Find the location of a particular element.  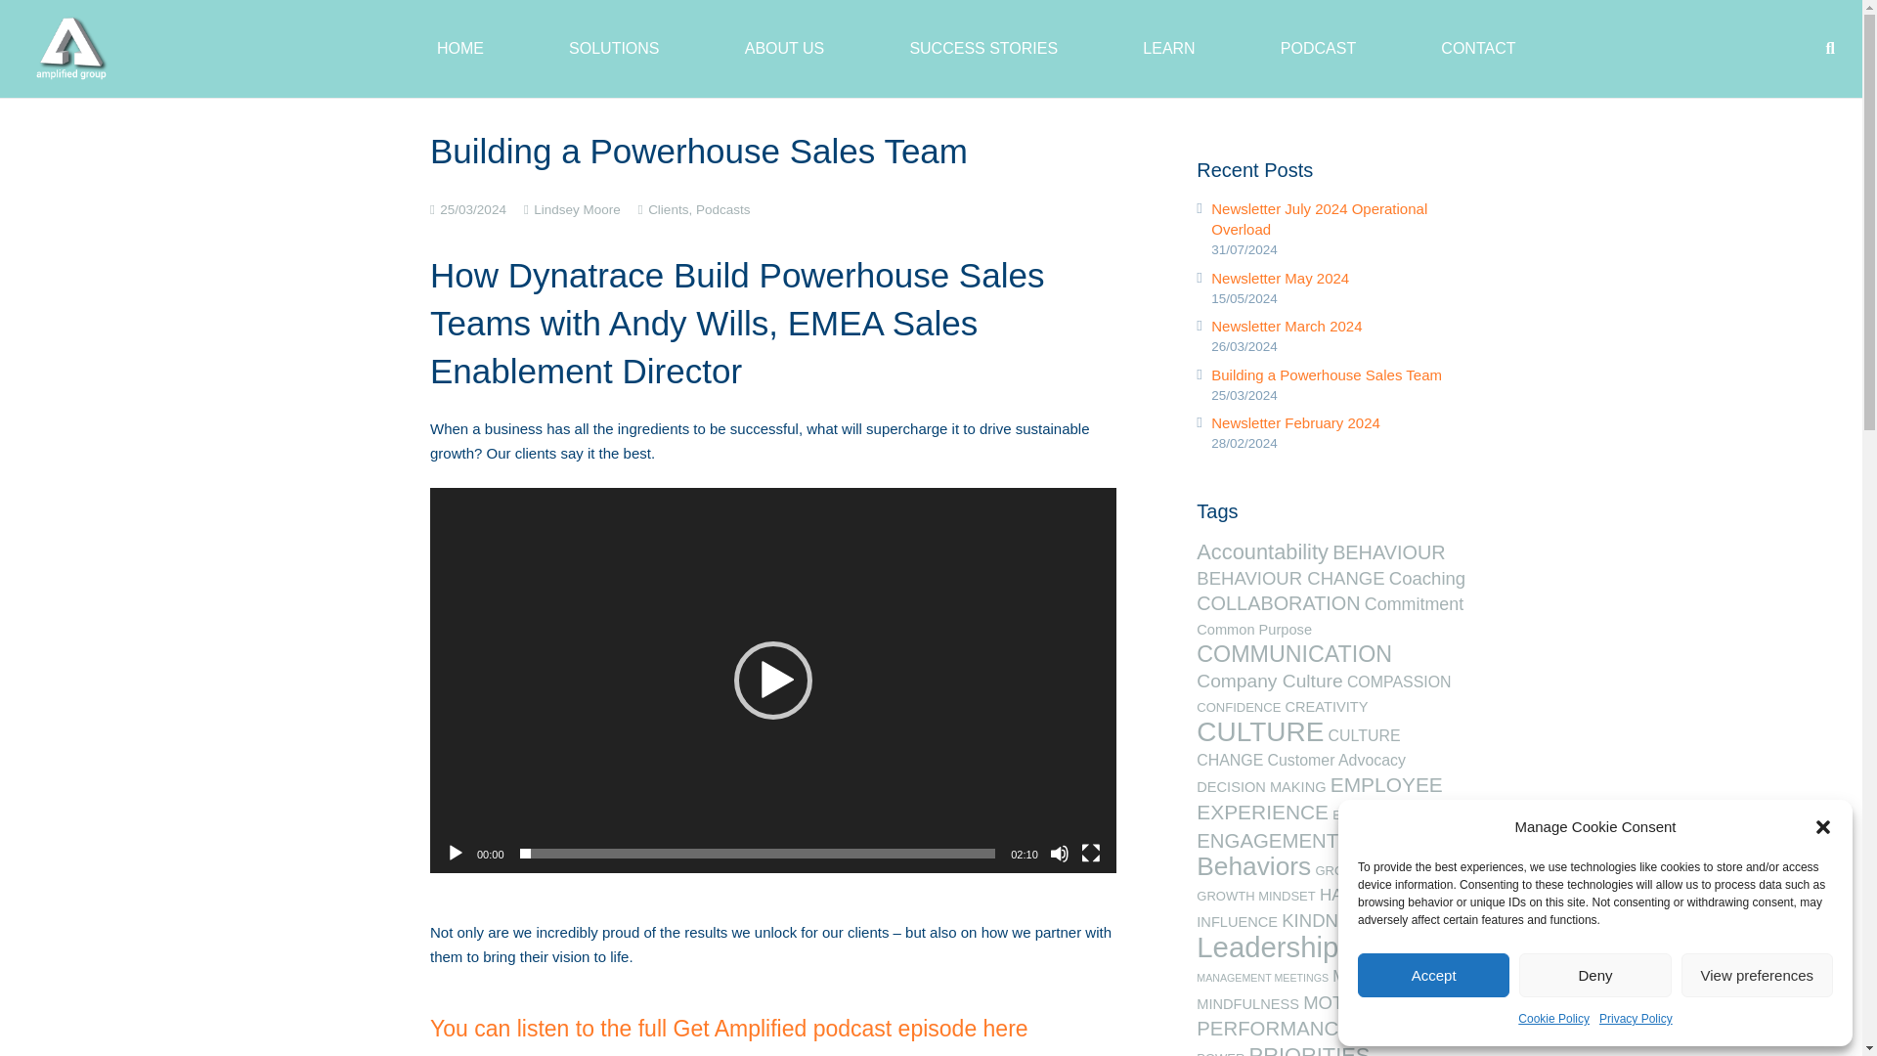

ABOUT US is located at coordinates (784, 49).